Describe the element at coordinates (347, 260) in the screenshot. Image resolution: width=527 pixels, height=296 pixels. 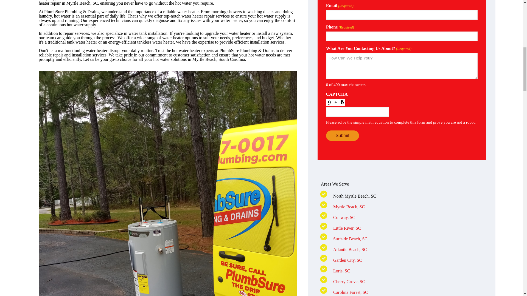
I see `Garden City, SC` at that location.